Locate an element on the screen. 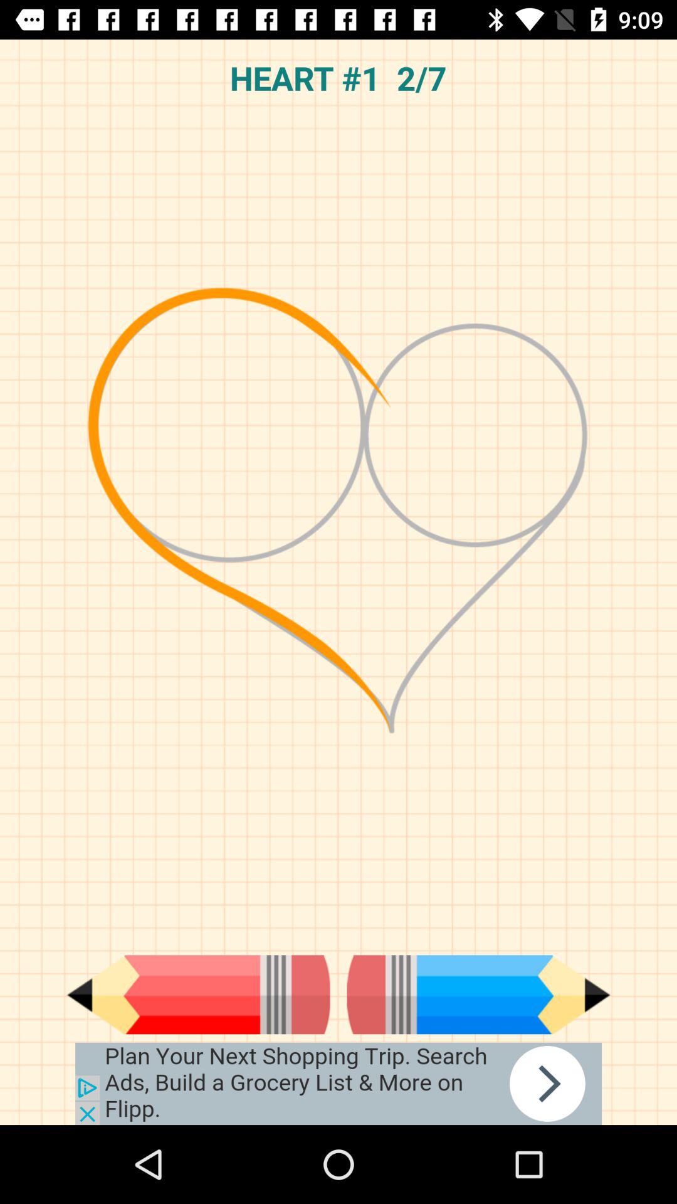 This screenshot has width=677, height=1204. google advertisements is located at coordinates (338, 1084).